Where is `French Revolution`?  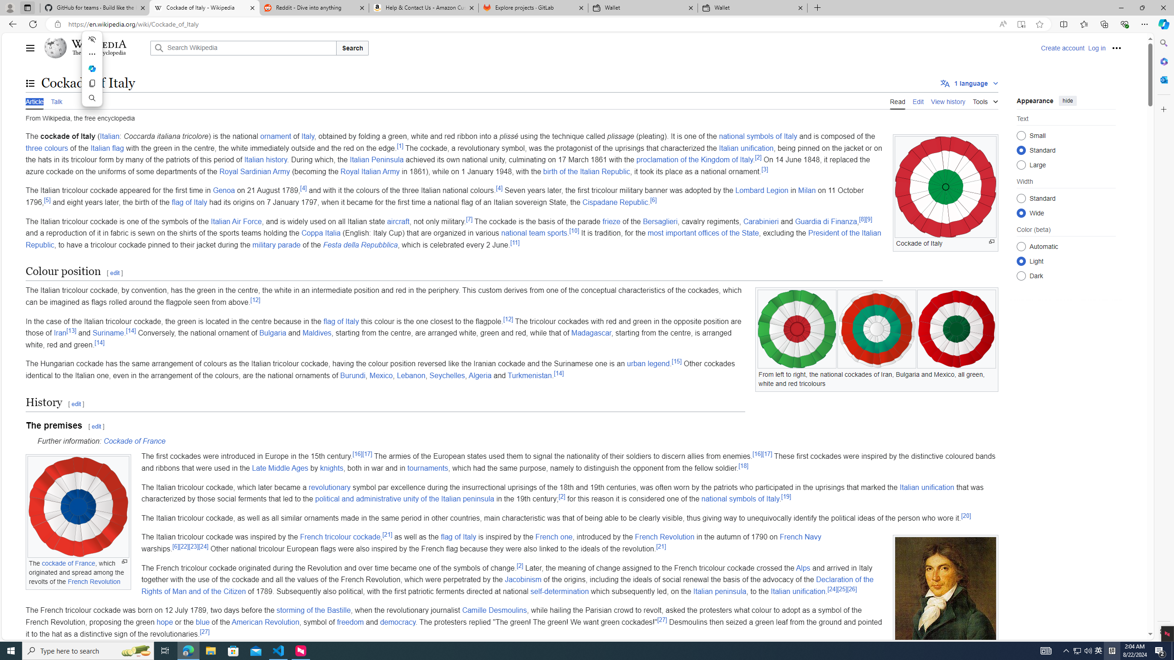
French Revolution is located at coordinates (665, 537).